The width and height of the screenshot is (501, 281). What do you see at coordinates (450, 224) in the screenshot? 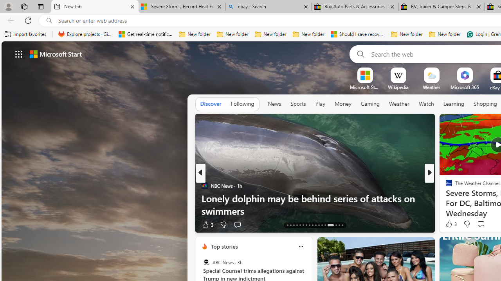
I see `99 Like` at bounding box center [450, 224].